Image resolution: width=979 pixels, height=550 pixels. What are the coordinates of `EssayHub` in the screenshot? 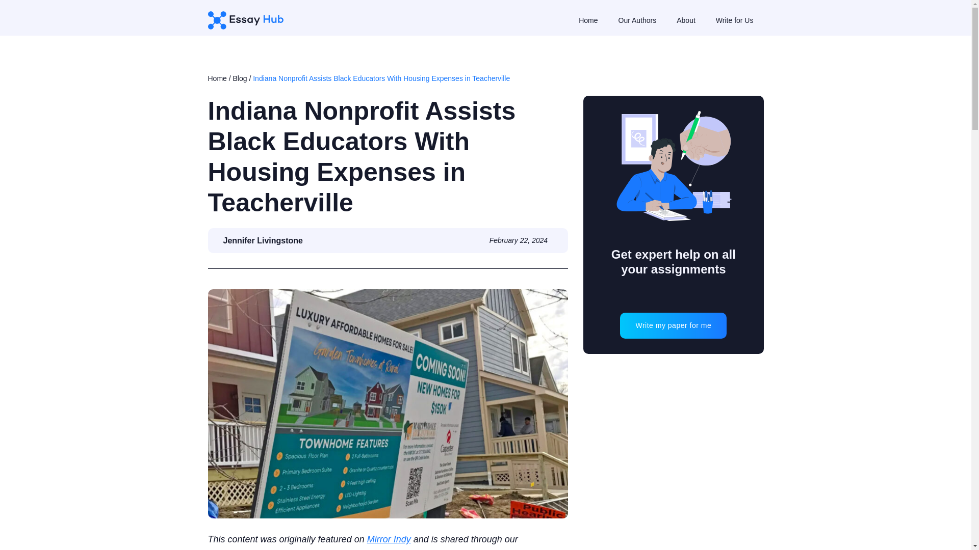 It's located at (249, 20).